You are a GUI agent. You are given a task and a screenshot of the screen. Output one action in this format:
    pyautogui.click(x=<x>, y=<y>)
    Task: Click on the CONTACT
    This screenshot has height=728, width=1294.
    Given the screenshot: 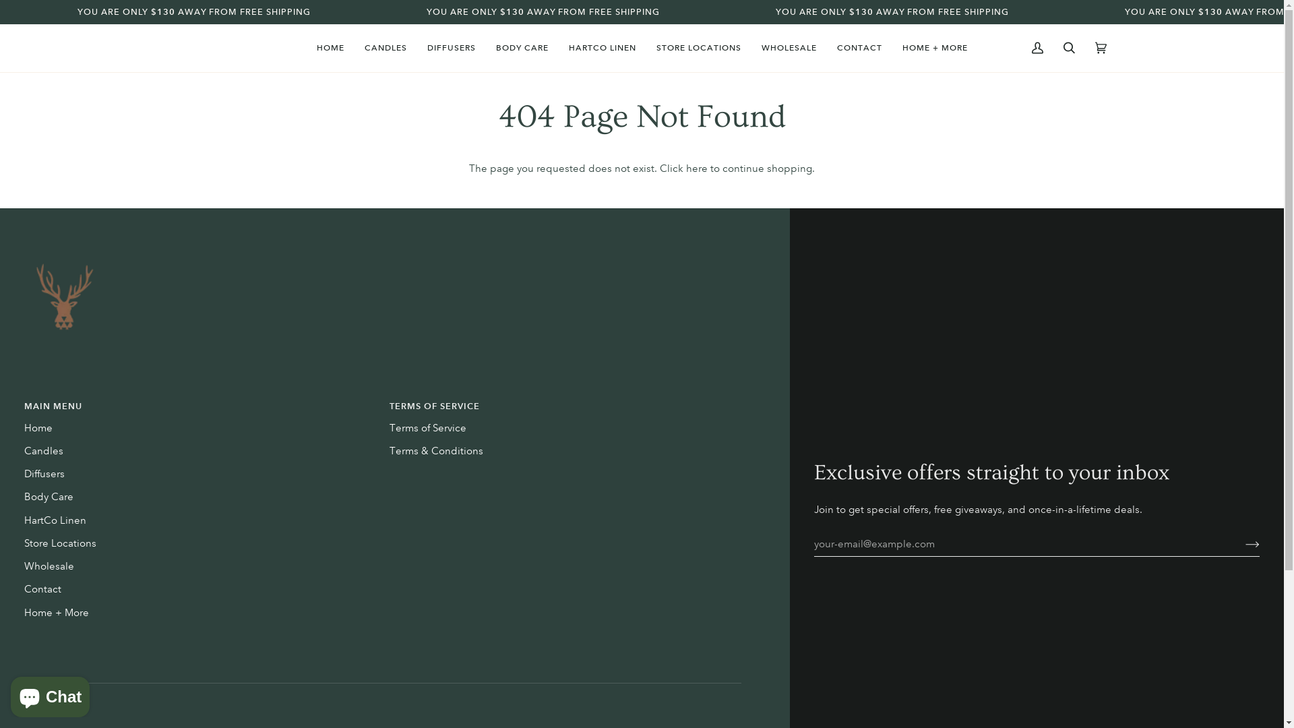 What is the action you would take?
    pyautogui.click(x=859, y=49)
    